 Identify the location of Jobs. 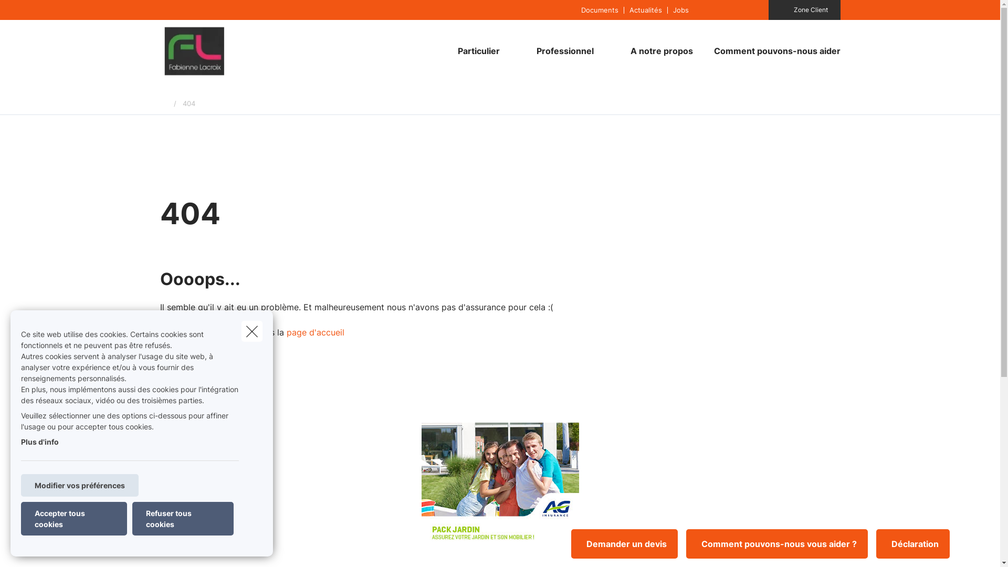
(680, 9).